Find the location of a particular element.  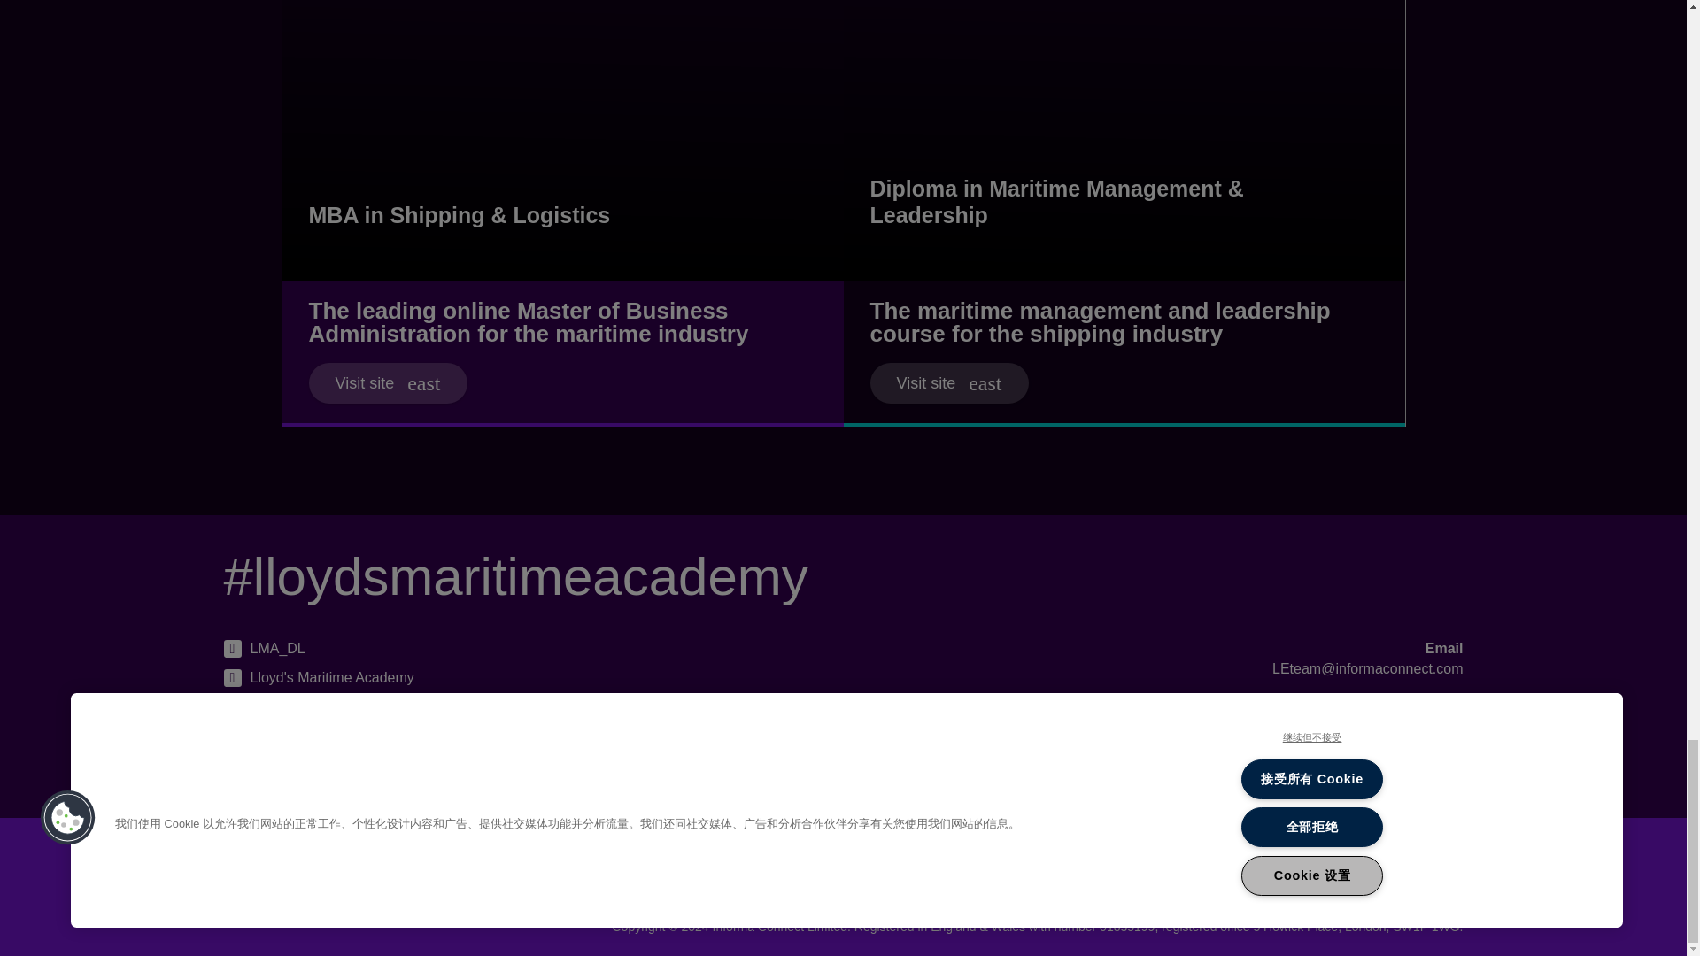

Visit site is located at coordinates (948, 382).